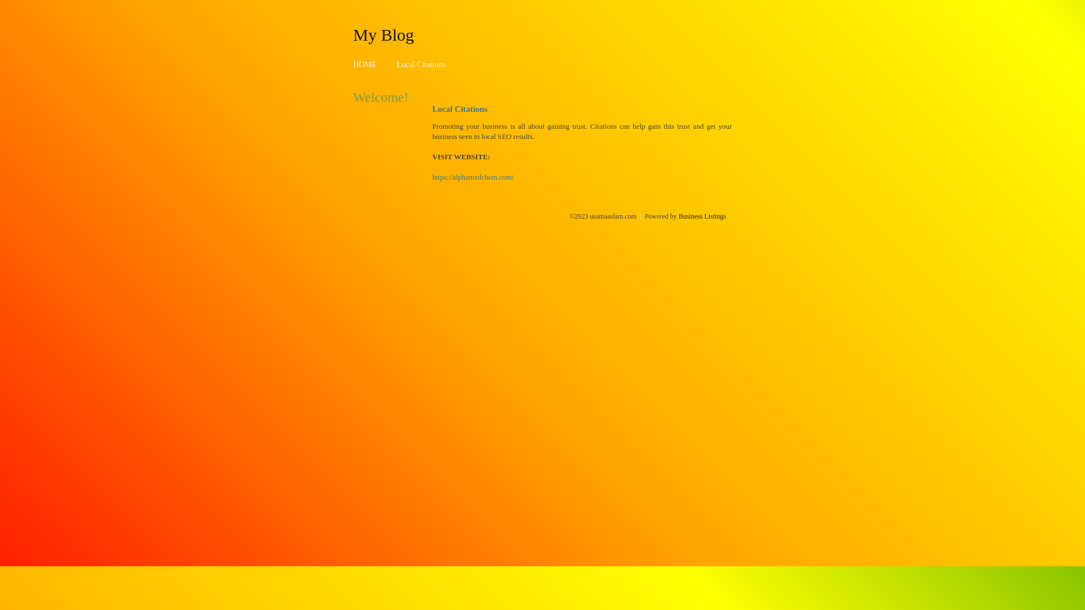  What do you see at coordinates (702, 216) in the screenshot?
I see `Business Listings` at bounding box center [702, 216].